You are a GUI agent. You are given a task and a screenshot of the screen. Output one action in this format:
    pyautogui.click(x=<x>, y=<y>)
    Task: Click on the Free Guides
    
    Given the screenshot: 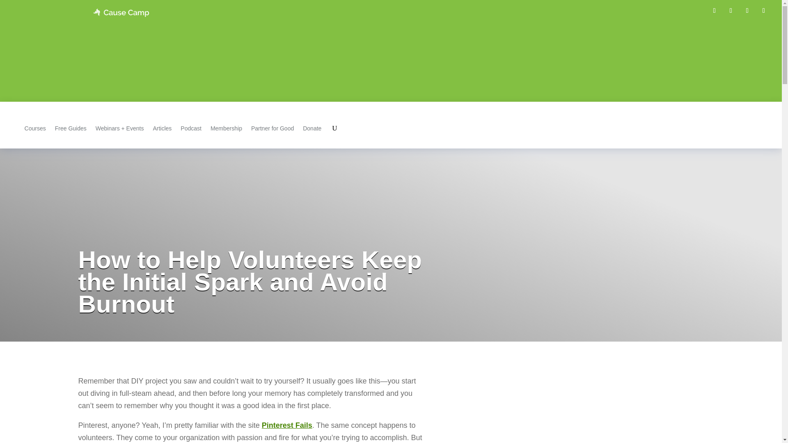 What is the action you would take?
    pyautogui.click(x=71, y=128)
    